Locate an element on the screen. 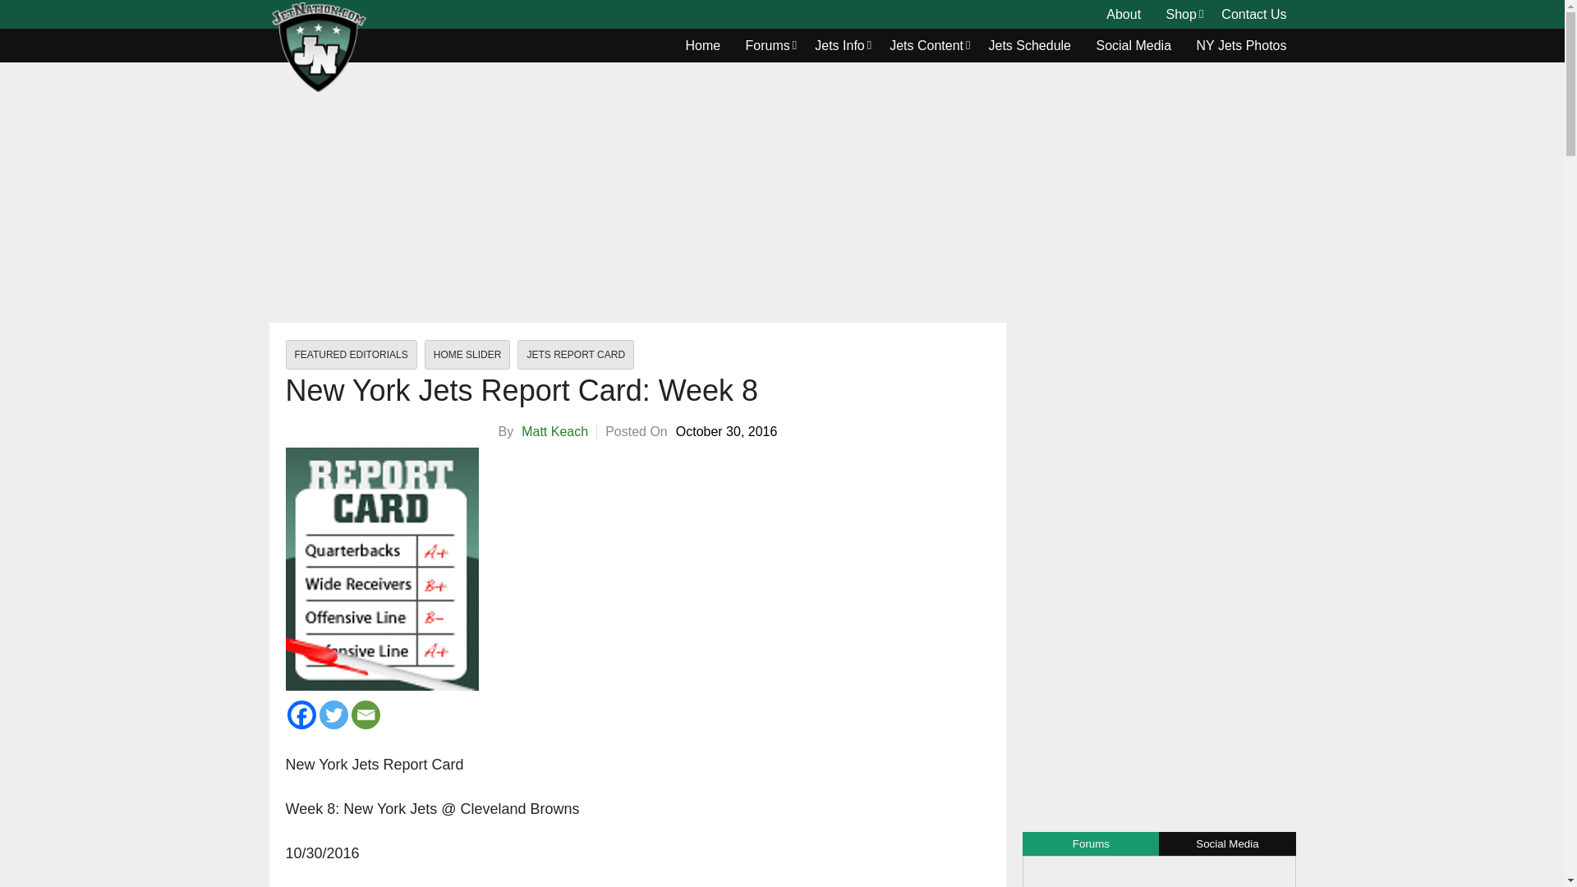 This screenshot has height=887, width=1577. Forums is located at coordinates (767, 46).